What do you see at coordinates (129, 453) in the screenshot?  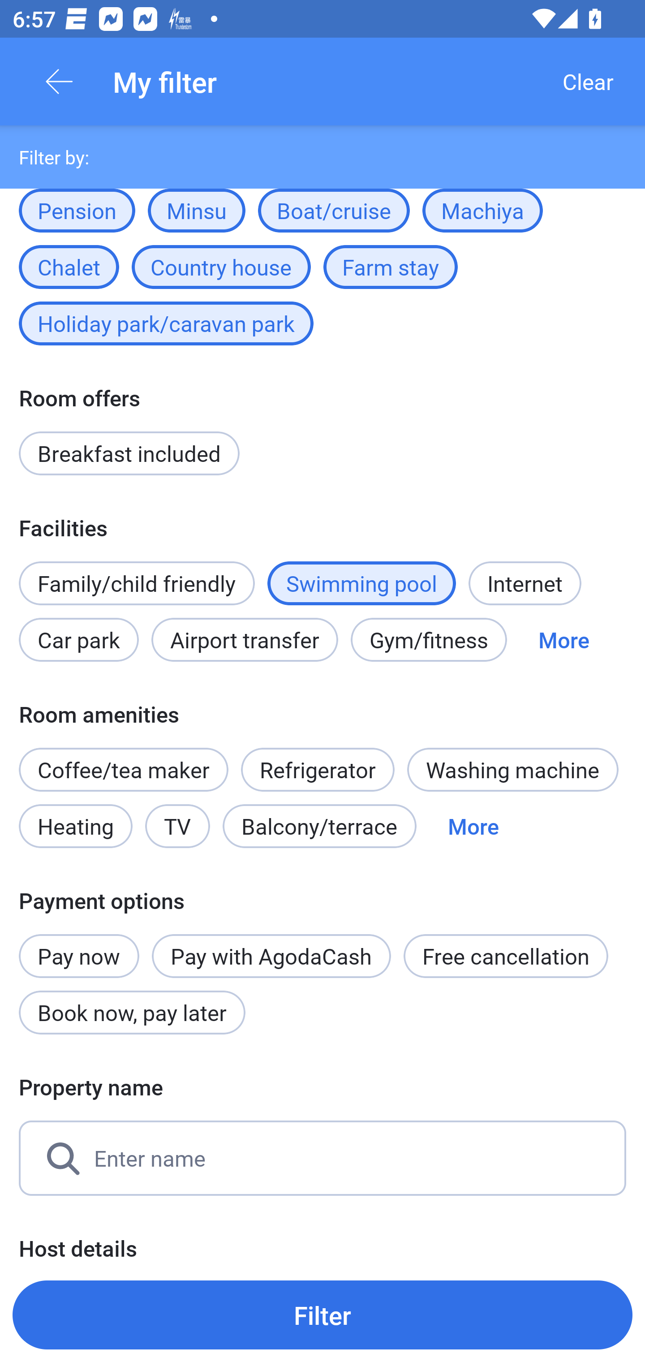 I see `Breakfast included` at bounding box center [129, 453].